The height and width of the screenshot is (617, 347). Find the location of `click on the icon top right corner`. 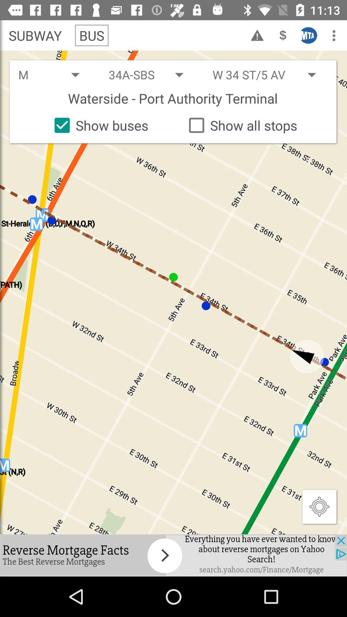

click on the icon top right corner is located at coordinates (334, 35).